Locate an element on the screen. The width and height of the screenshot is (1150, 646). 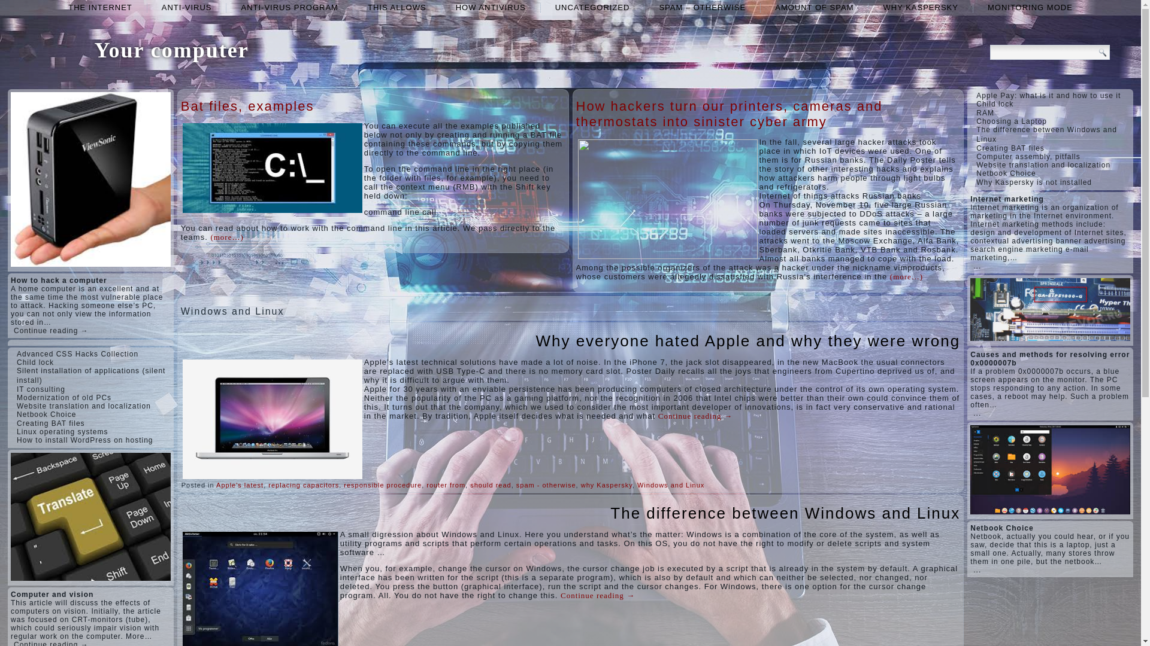
How to install WordPress on hosting is located at coordinates (85, 440).